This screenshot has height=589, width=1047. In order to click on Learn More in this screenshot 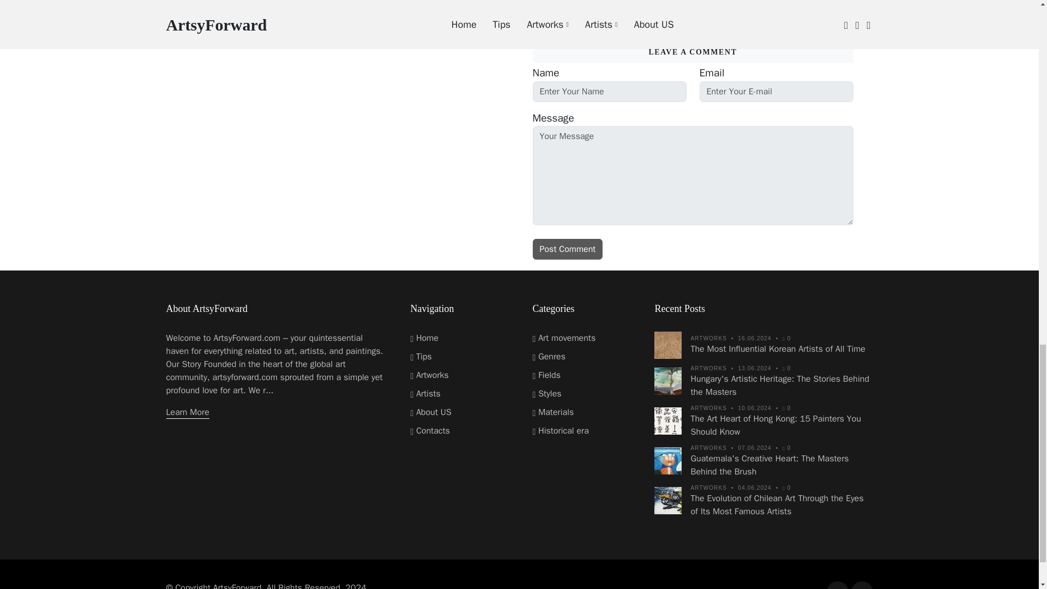, I will do `click(186, 412)`.